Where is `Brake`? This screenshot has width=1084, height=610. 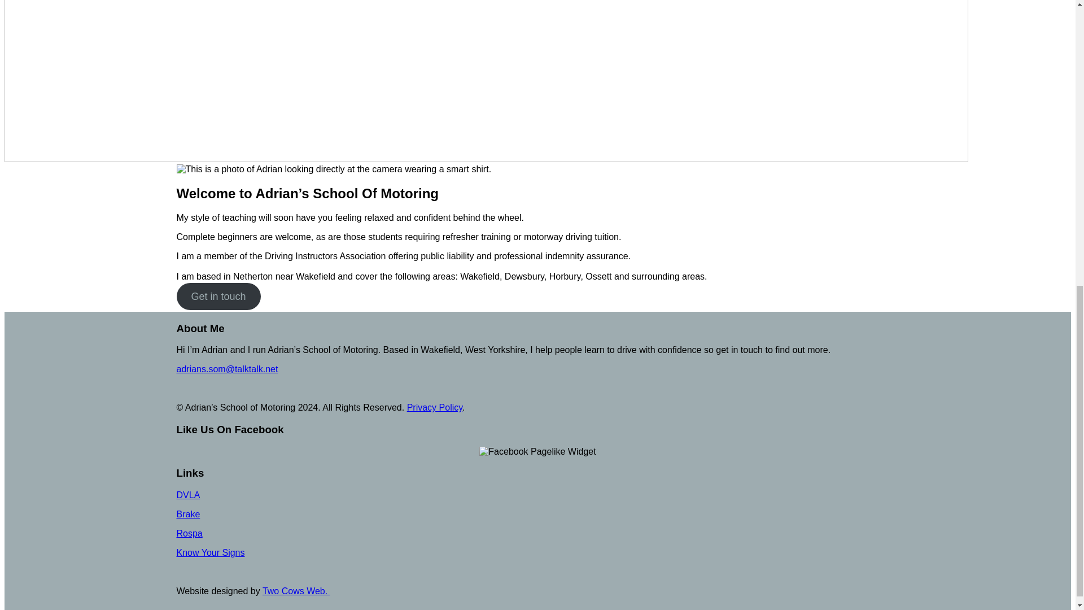 Brake is located at coordinates (187, 514).